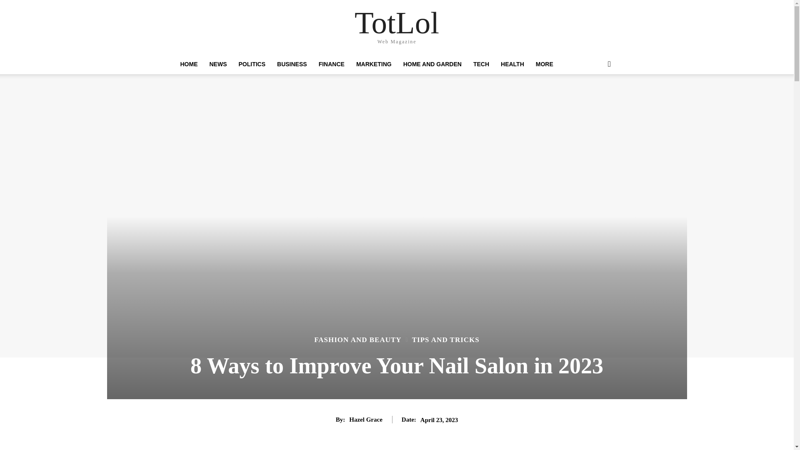 This screenshot has height=450, width=800. Describe the element at coordinates (292, 64) in the screenshot. I see `BUSINESS` at that location.